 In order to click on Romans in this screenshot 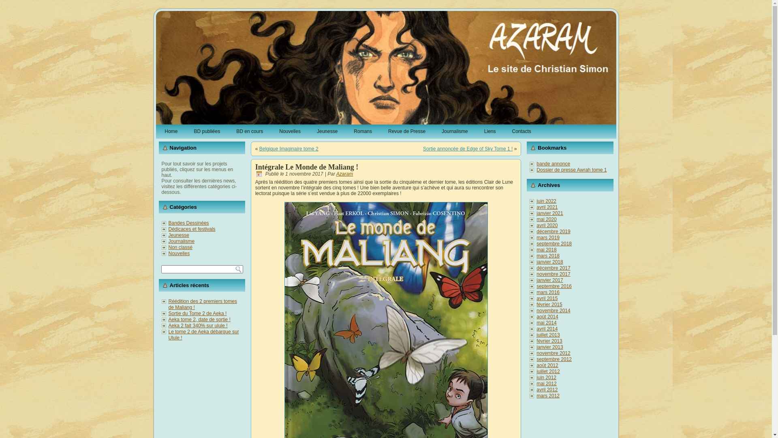, I will do `click(363, 131)`.